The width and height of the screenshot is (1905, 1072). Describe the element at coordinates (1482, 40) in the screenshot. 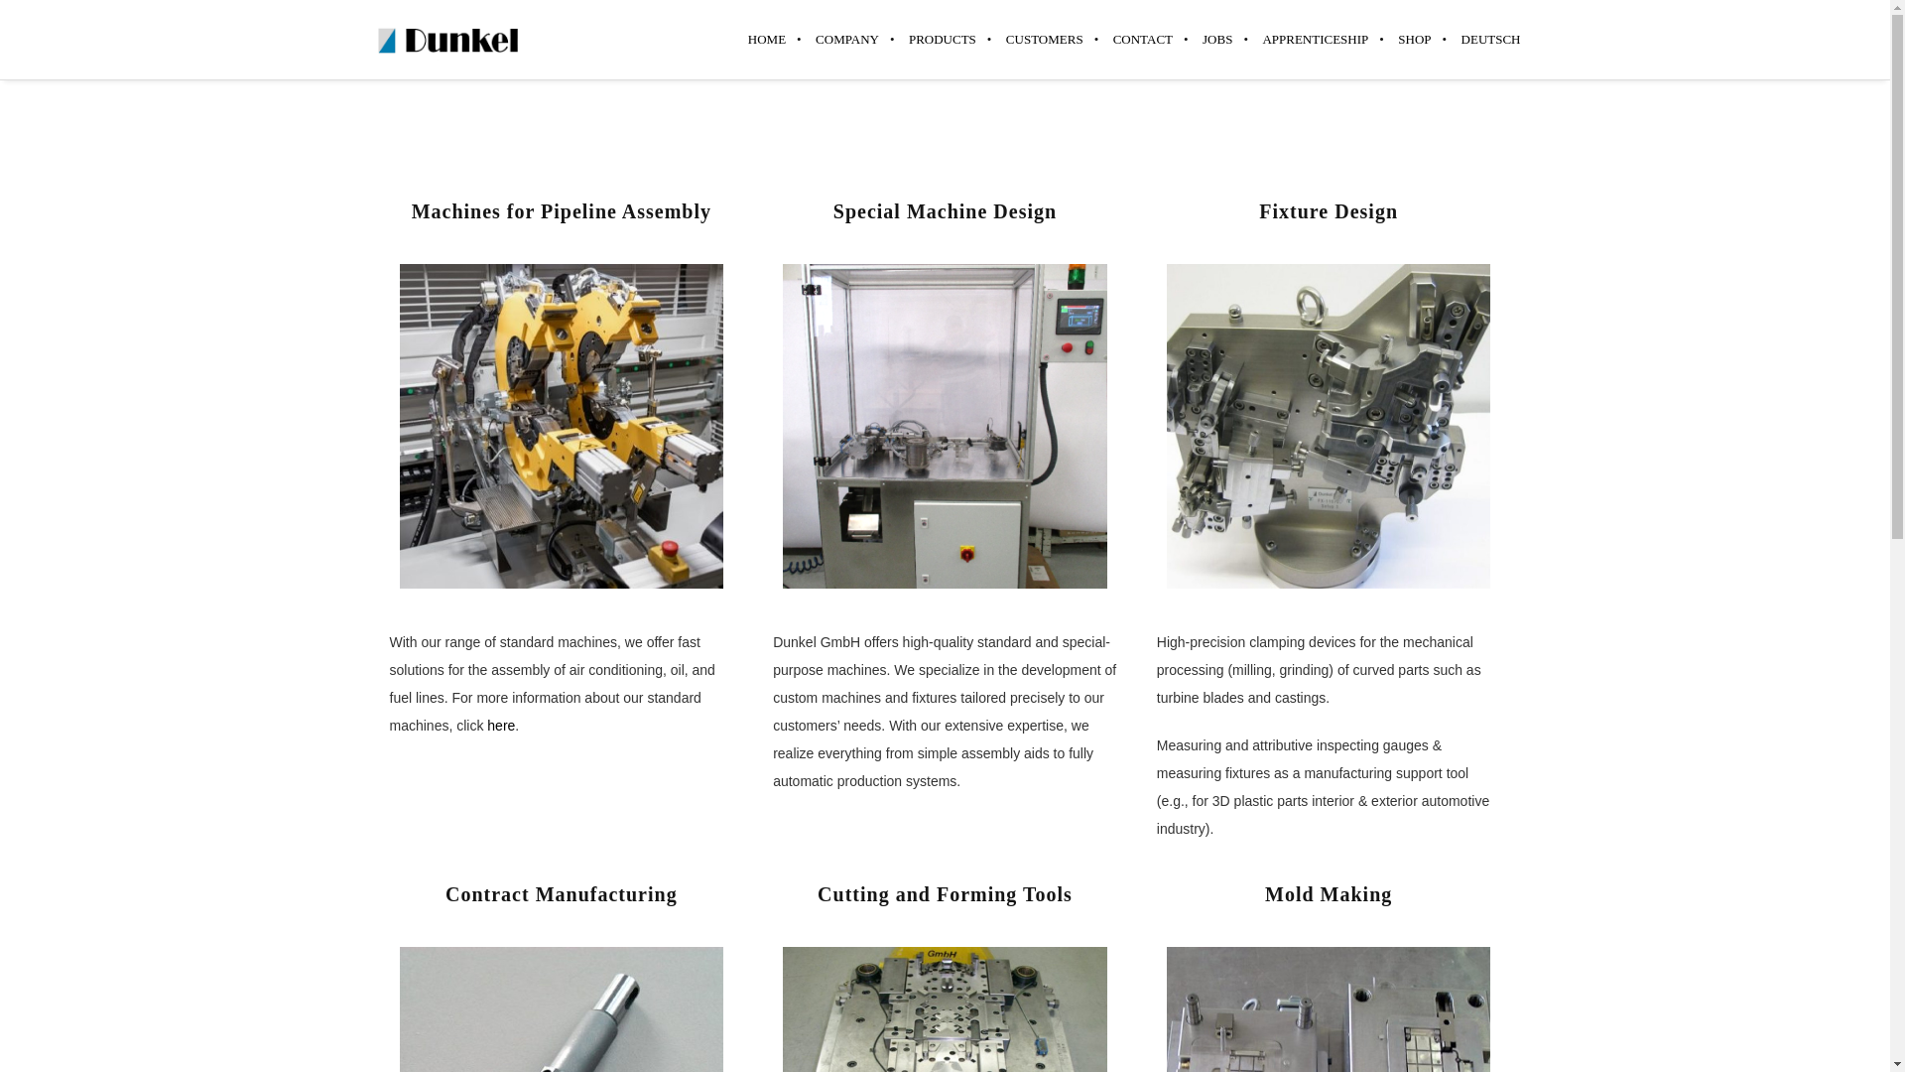

I see `DEUTSCH` at that location.